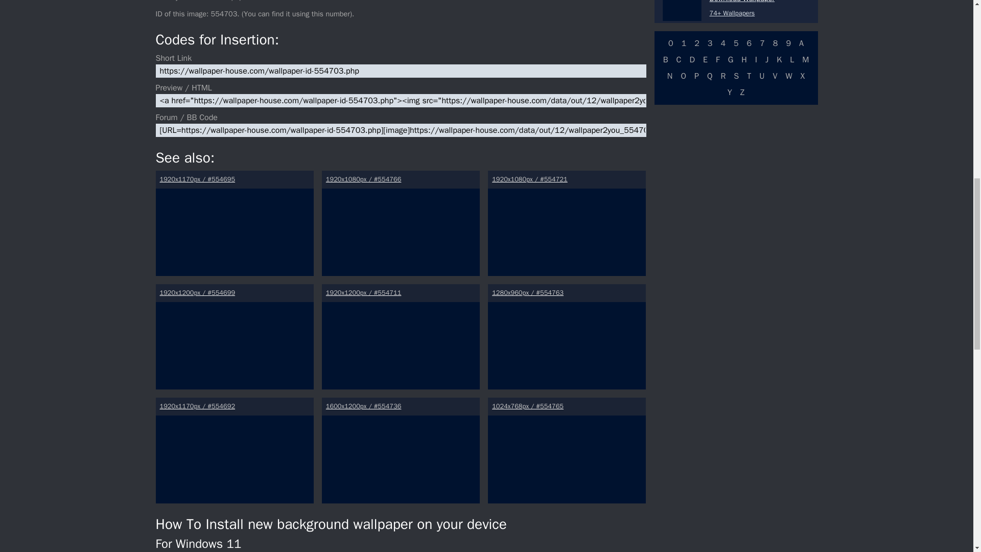 This screenshot has height=552, width=981. Describe the element at coordinates (566, 450) in the screenshot. I see `Taylor Swift hd wallpapers 1080p Only hd wallpapers` at that location.